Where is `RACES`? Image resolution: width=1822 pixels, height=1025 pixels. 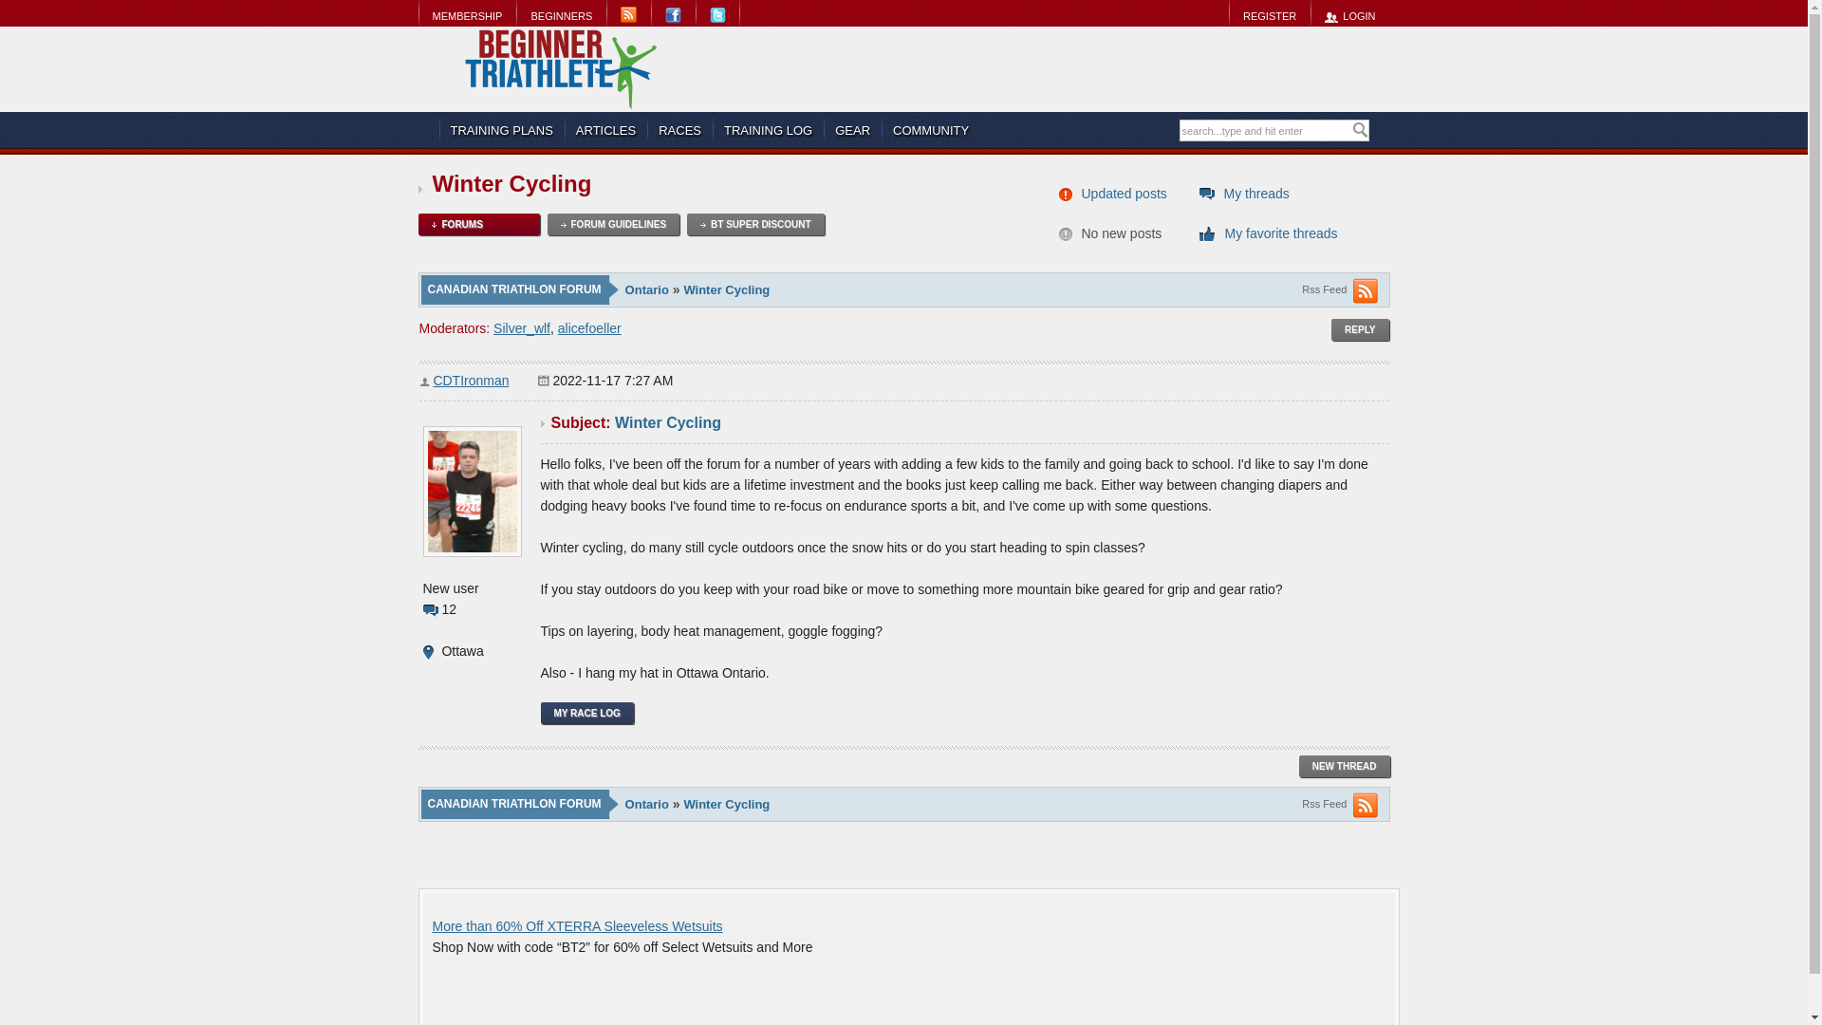 RACES is located at coordinates (679, 130).